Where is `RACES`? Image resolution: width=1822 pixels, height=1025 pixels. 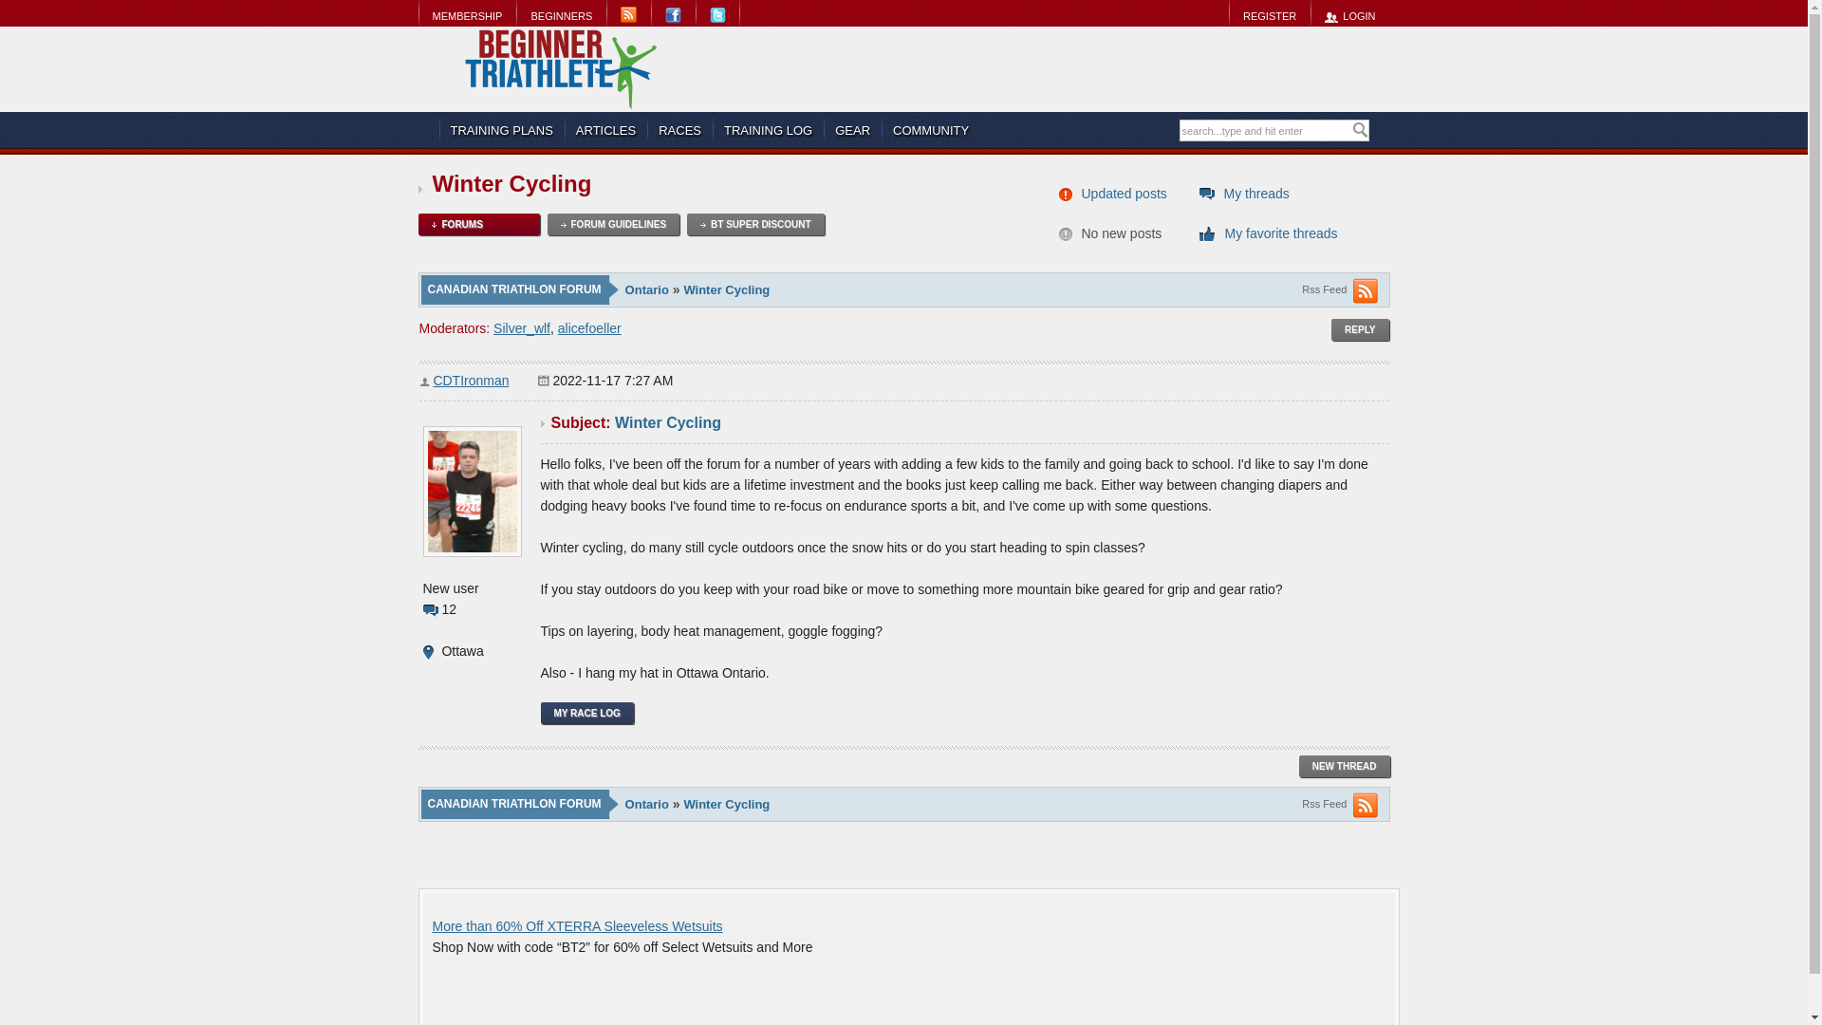 RACES is located at coordinates (679, 130).